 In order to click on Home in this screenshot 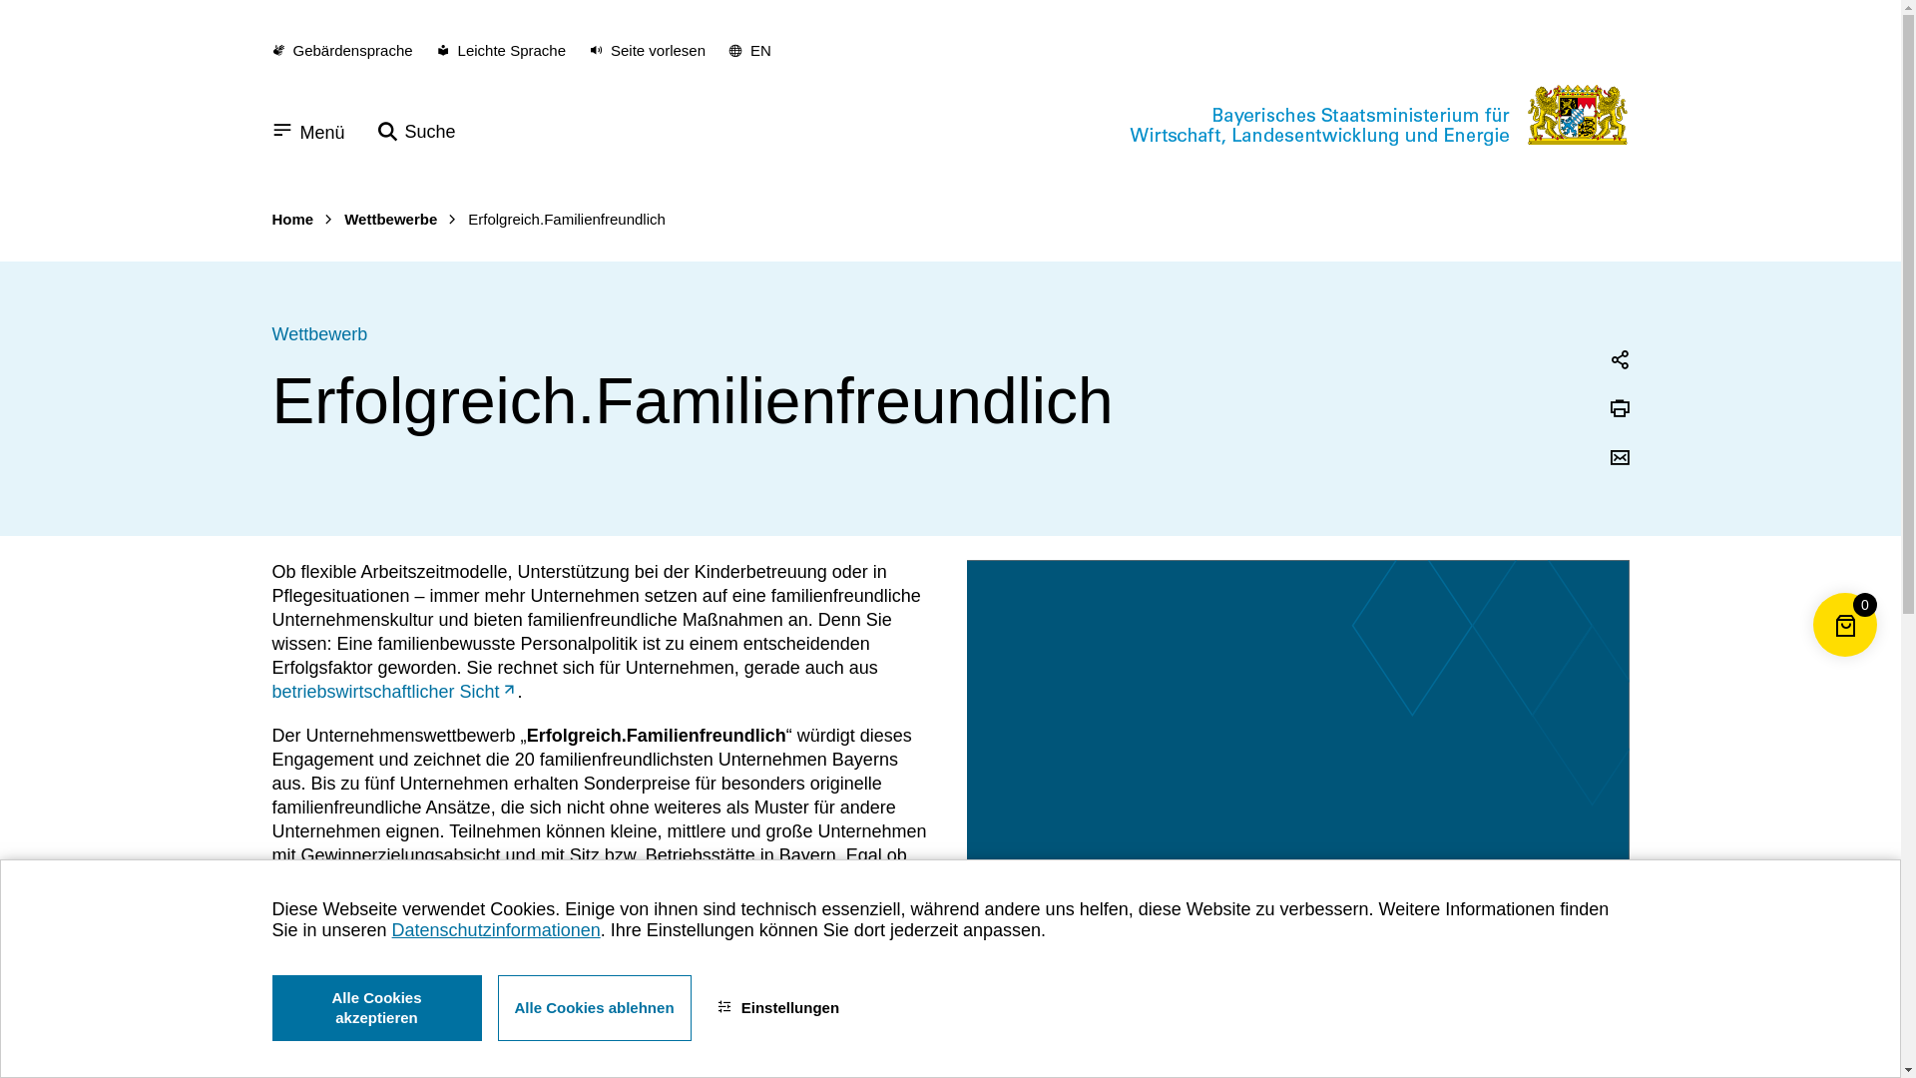, I will do `click(292, 220)`.